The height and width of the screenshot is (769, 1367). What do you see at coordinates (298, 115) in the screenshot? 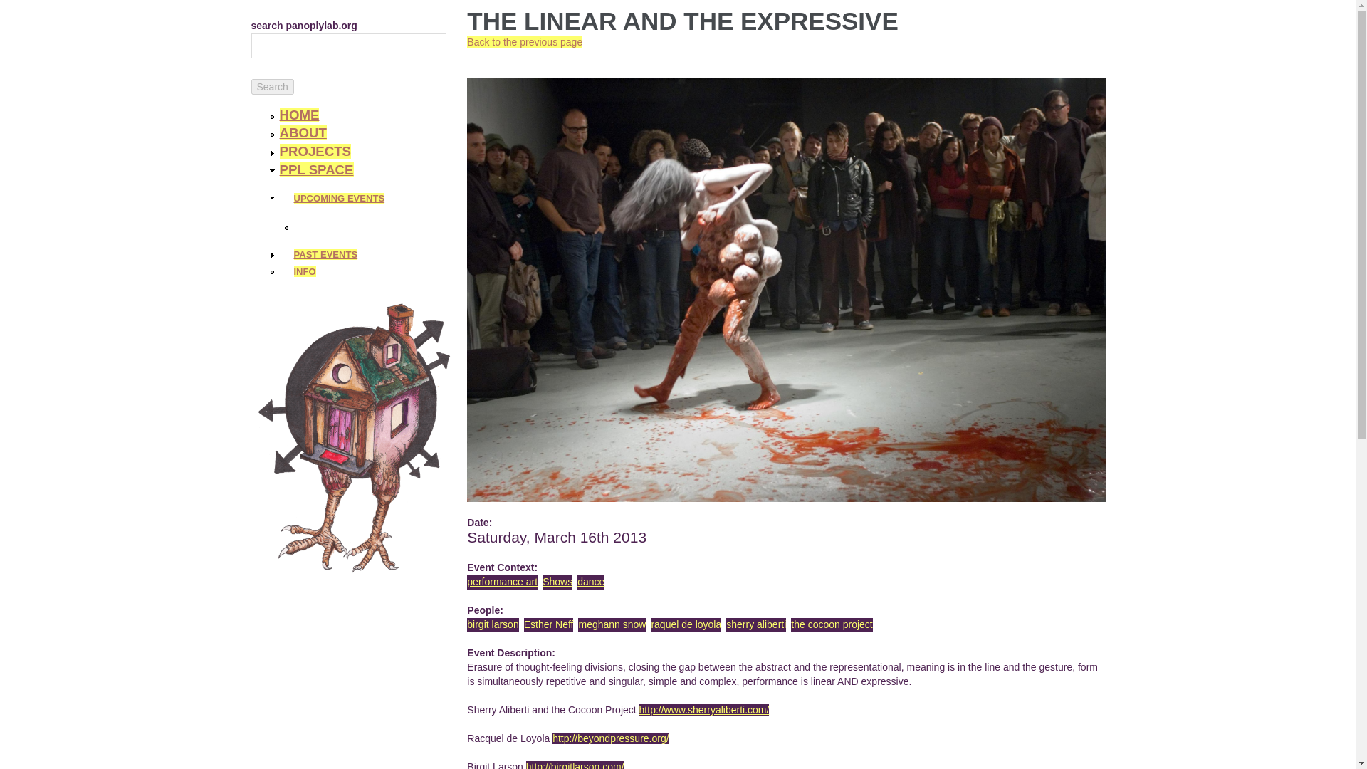
I see `HOME` at bounding box center [298, 115].